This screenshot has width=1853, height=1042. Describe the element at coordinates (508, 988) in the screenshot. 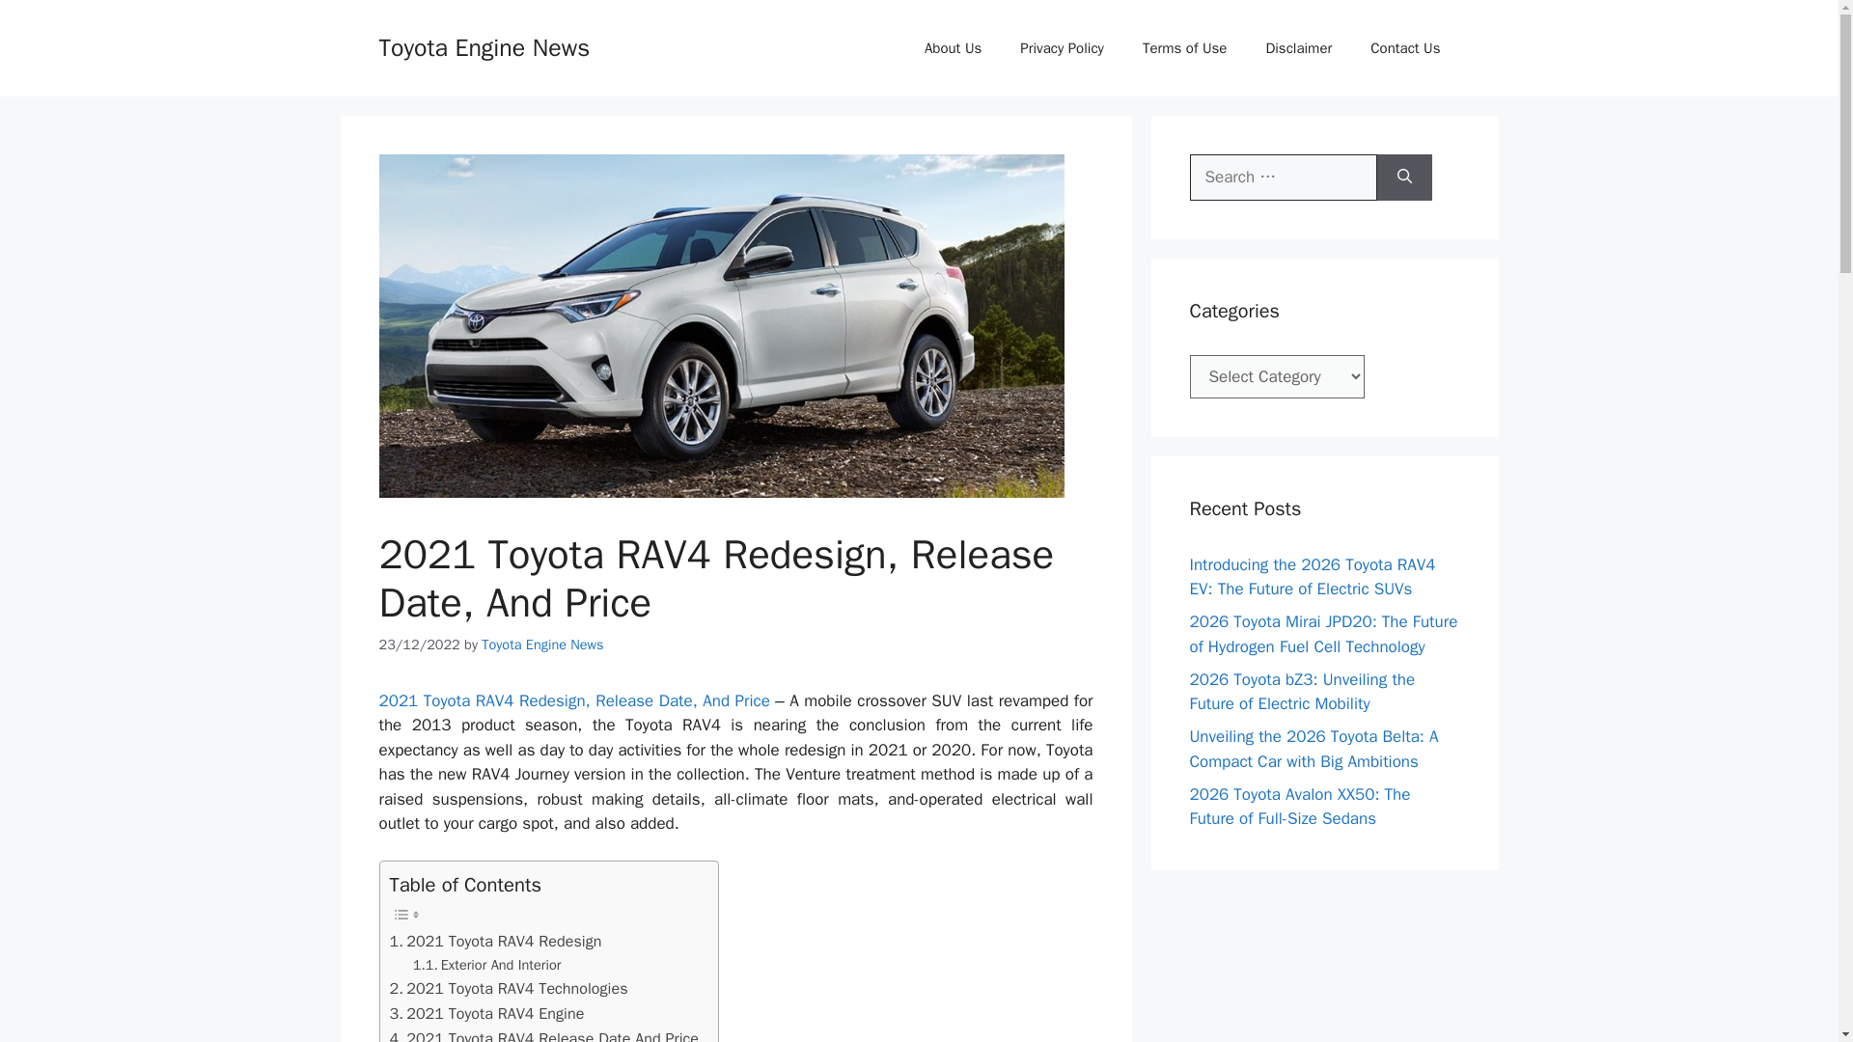

I see `2021 Toyota RAV4 Technologies` at that location.